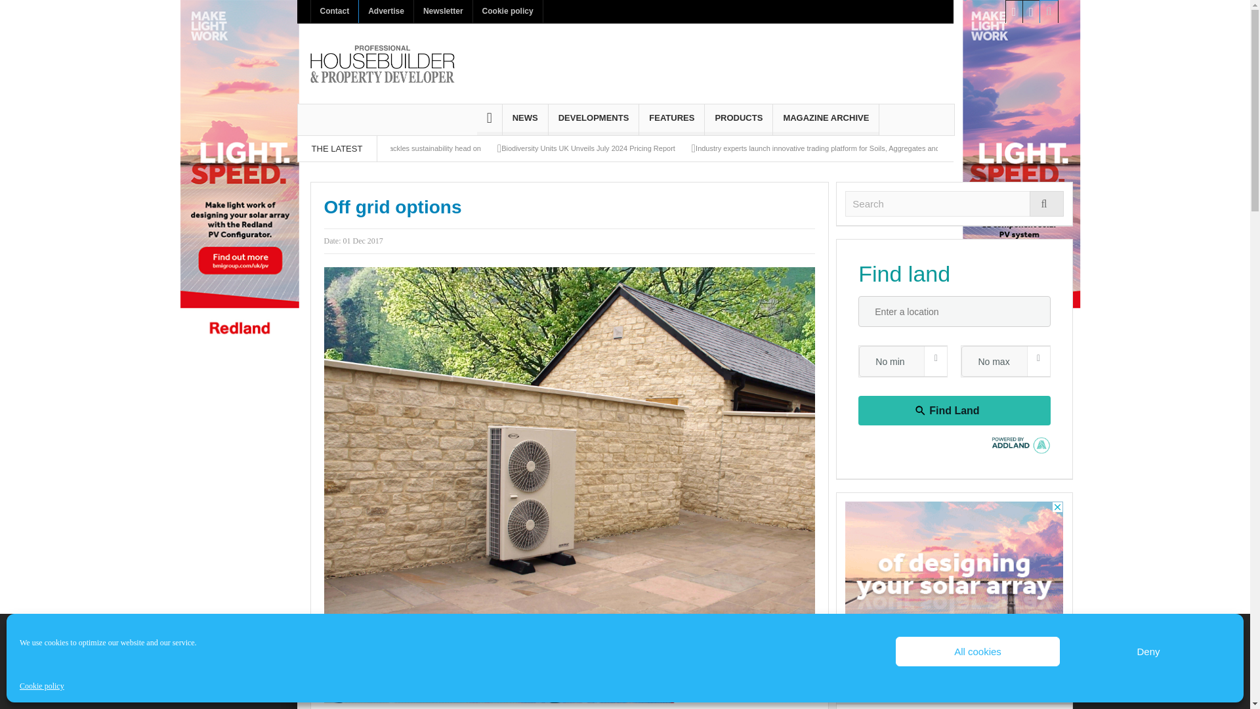 This screenshot has height=709, width=1260. I want to click on DEVELOPMENTS, so click(593, 119).